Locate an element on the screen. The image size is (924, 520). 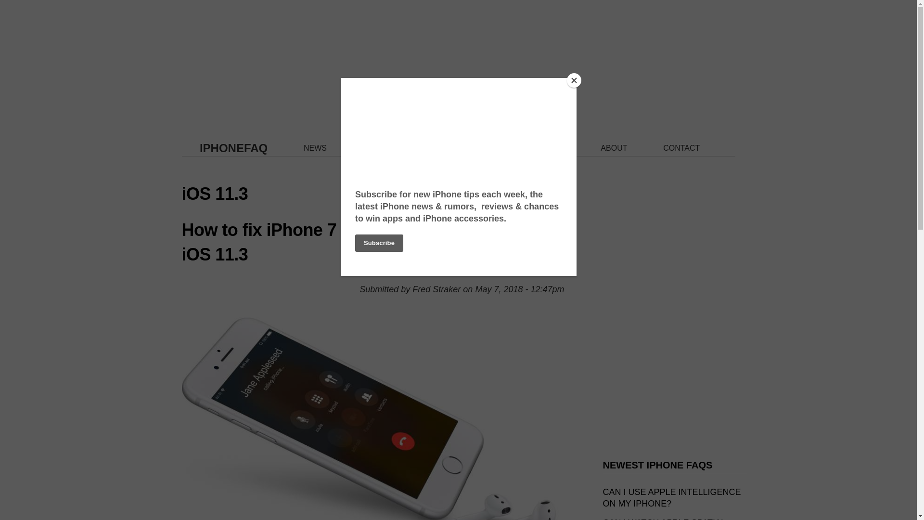
GUIDES is located at coordinates (428, 148).